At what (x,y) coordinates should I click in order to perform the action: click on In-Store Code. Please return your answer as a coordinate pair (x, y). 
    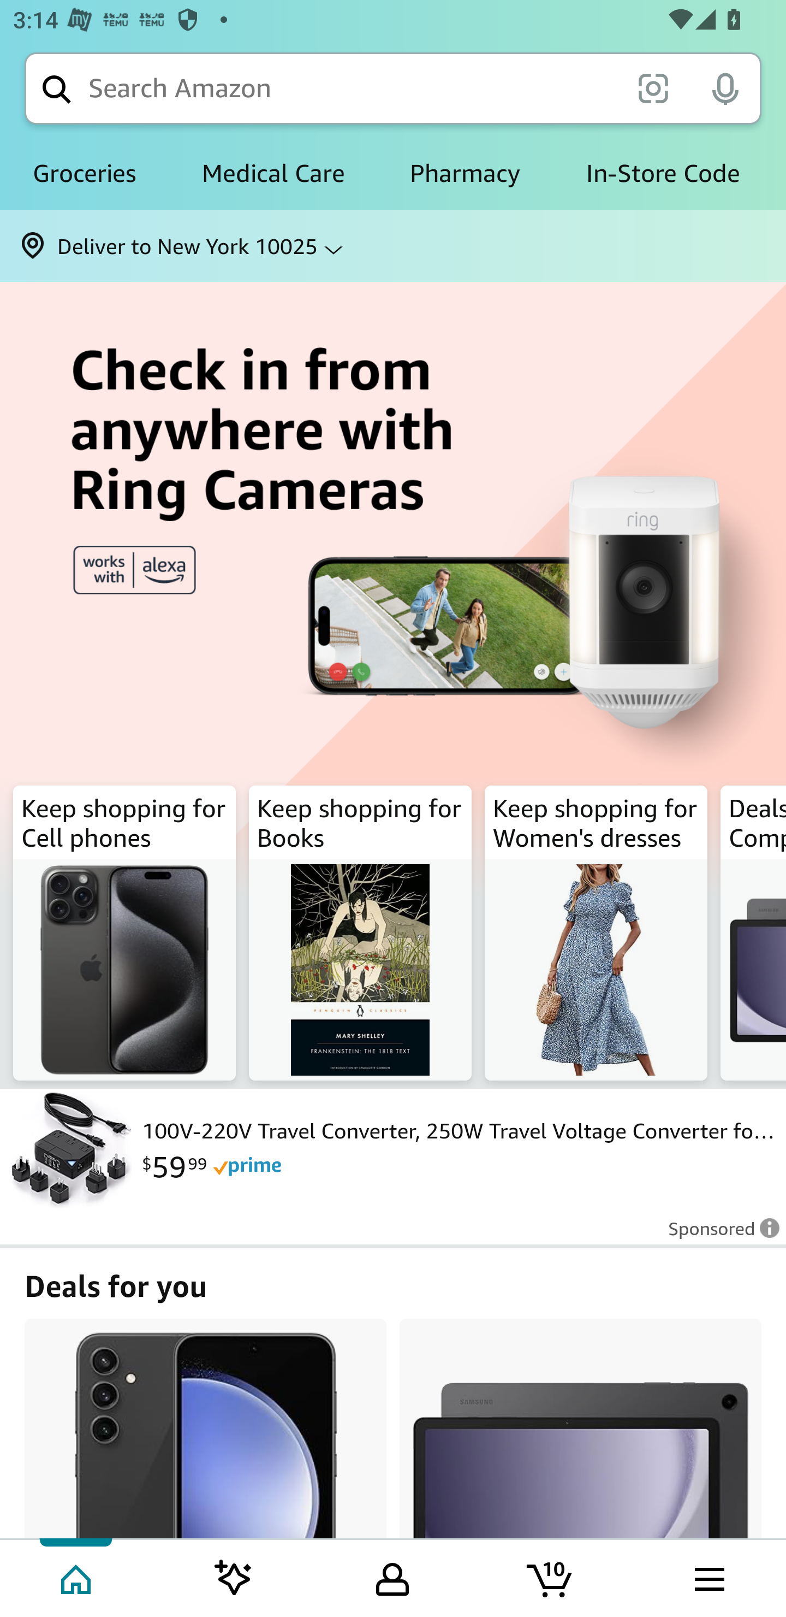
    Looking at the image, I should click on (663, 174).